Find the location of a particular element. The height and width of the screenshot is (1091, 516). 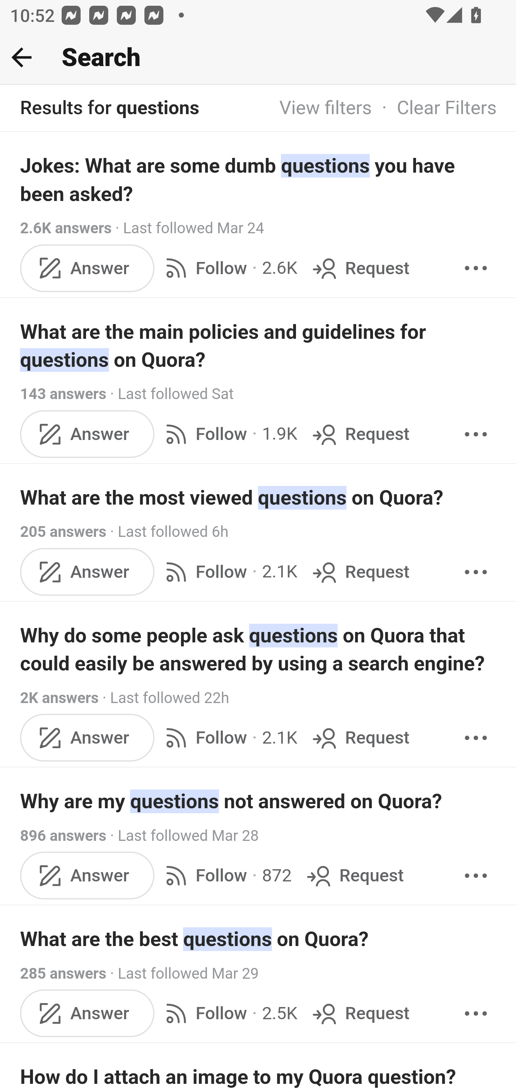

View filters is located at coordinates (325, 108).